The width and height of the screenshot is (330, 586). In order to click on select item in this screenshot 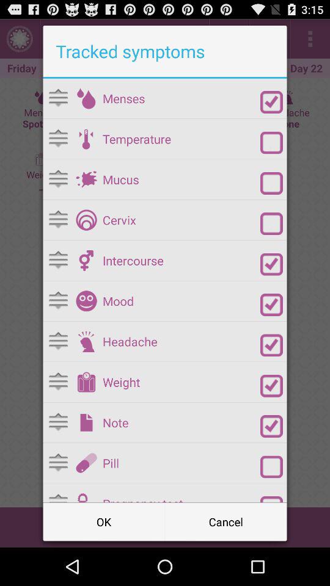, I will do `click(271, 466)`.